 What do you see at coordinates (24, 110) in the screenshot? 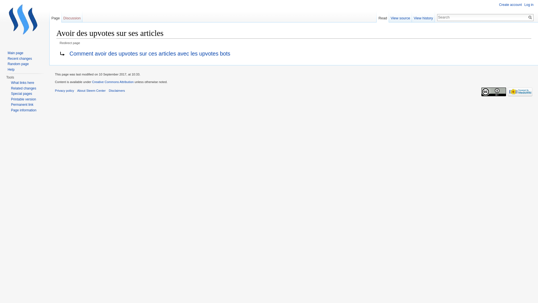
I see `Page information` at bounding box center [24, 110].